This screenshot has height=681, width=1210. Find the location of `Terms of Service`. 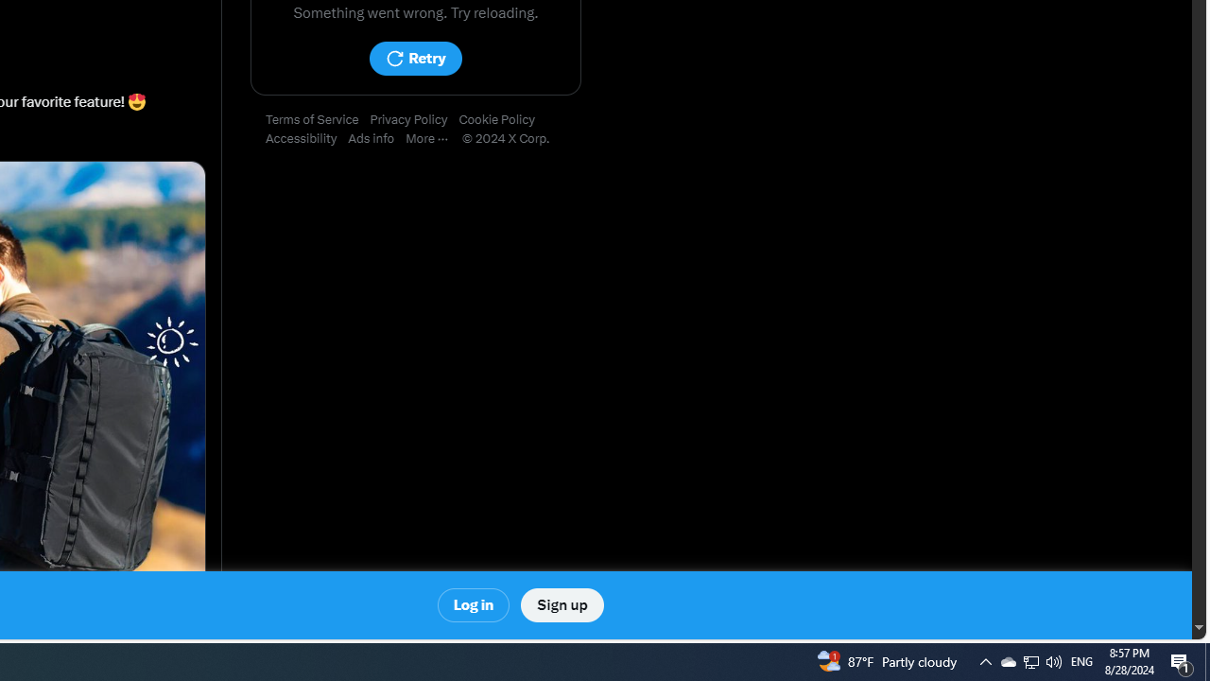

Terms of Service is located at coordinates (318, 120).